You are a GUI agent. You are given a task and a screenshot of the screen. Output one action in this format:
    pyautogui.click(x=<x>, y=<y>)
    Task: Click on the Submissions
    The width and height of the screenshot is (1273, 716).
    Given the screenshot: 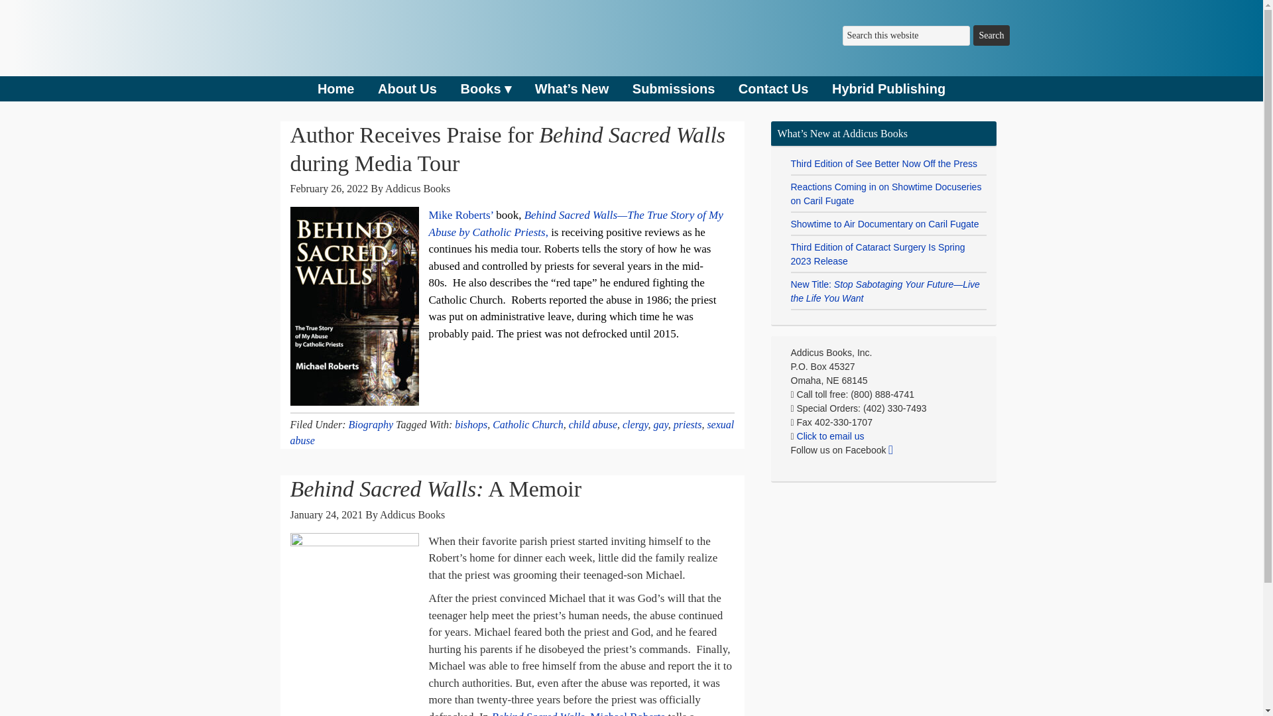 What is the action you would take?
    pyautogui.click(x=673, y=89)
    